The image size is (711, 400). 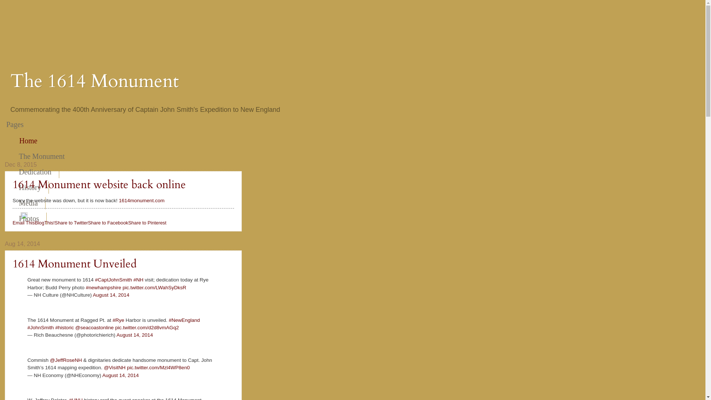 What do you see at coordinates (94, 327) in the screenshot?
I see `@seacoastonline` at bounding box center [94, 327].